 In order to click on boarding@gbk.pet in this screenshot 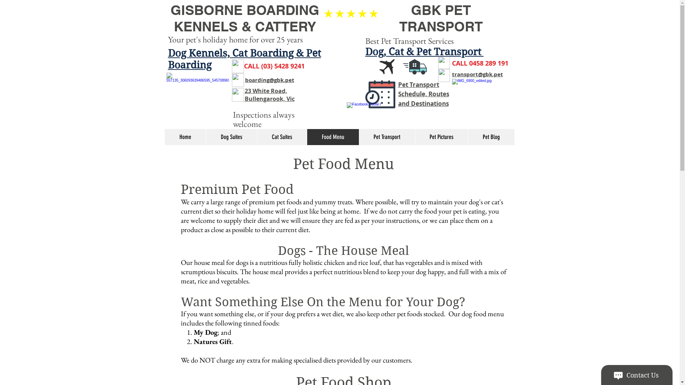, I will do `click(269, 80)`.